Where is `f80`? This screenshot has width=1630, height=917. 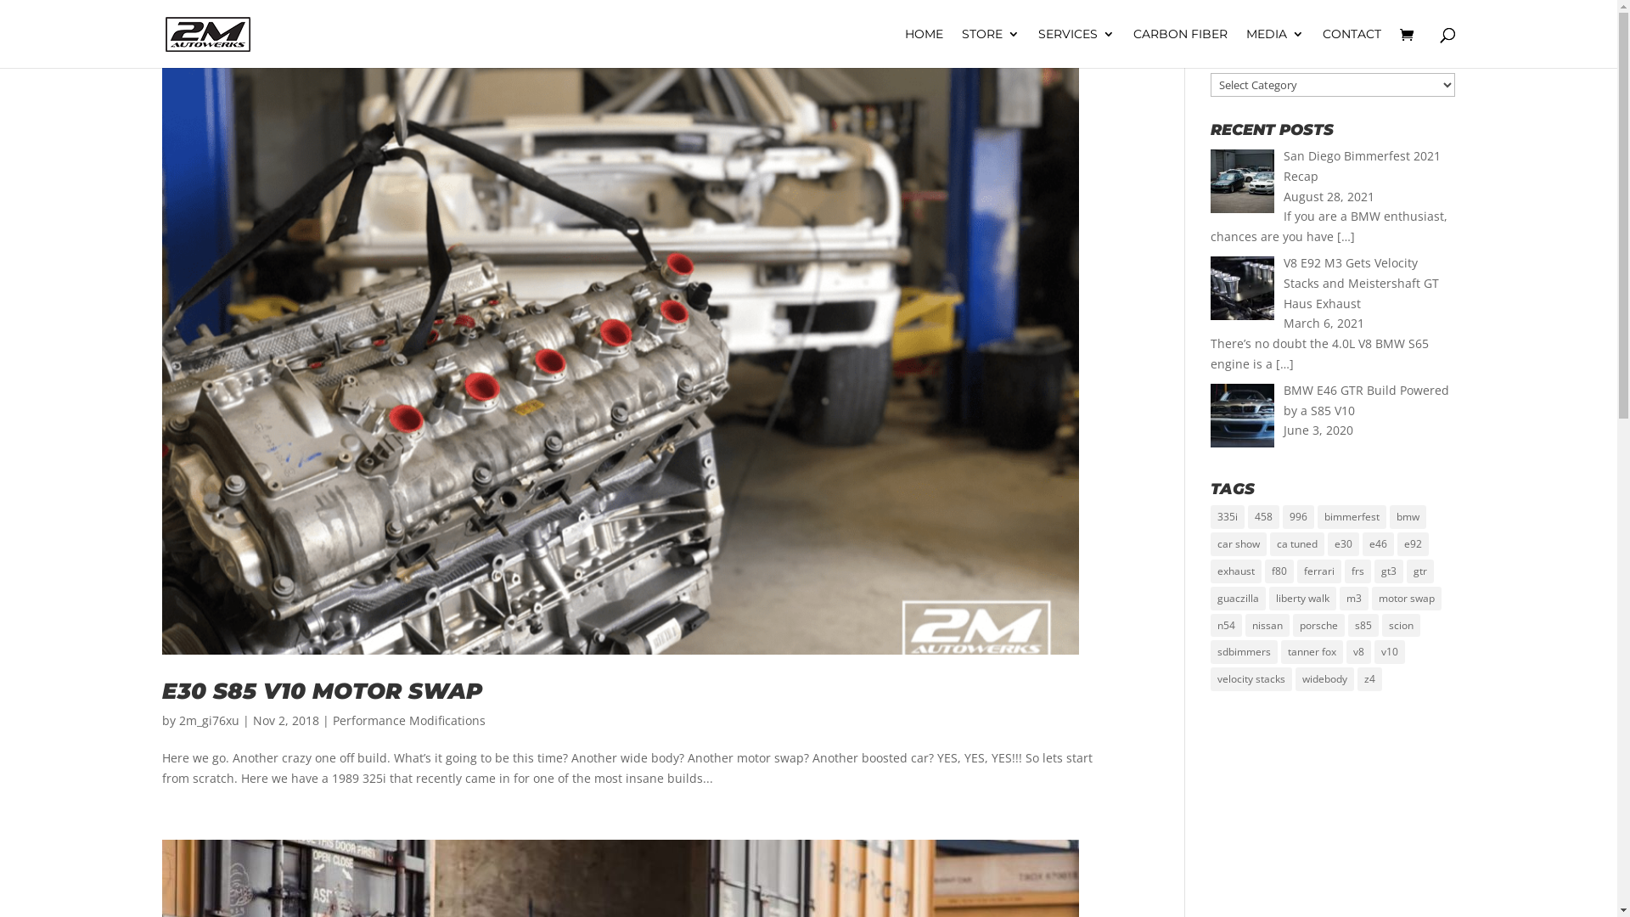
f80 is located at coordinates (1279, 571).